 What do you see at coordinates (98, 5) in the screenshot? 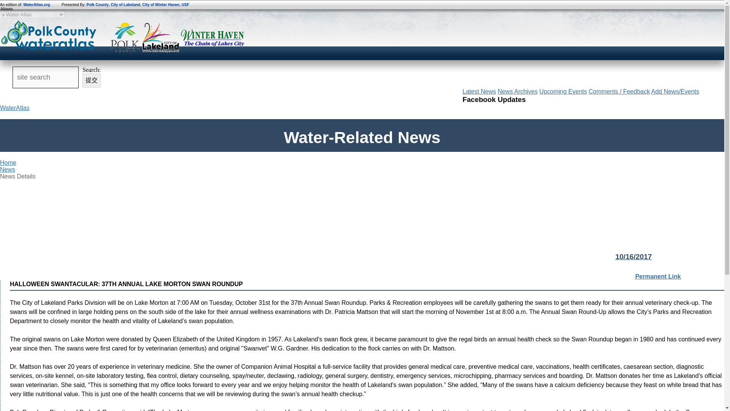
I see `Polk County` at bounding box center [98, 5].